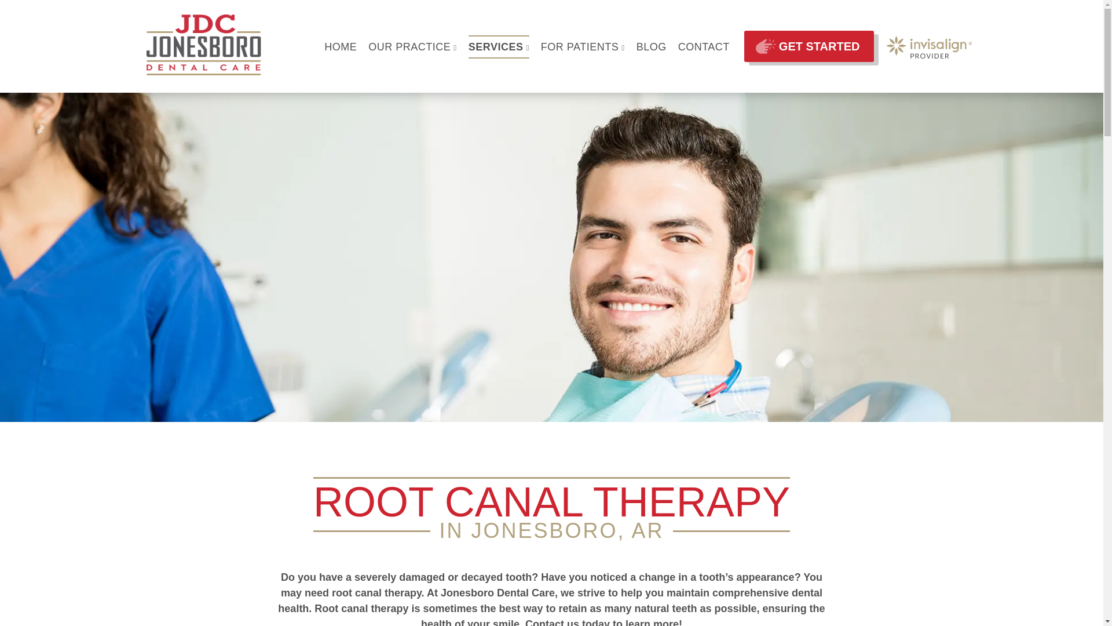 The width and height of the screenshot is (1112, 626). What do you see at coordinates (809, 46) in the screenshot?
I see `GET STARTED` at bounding box center [809, 46].